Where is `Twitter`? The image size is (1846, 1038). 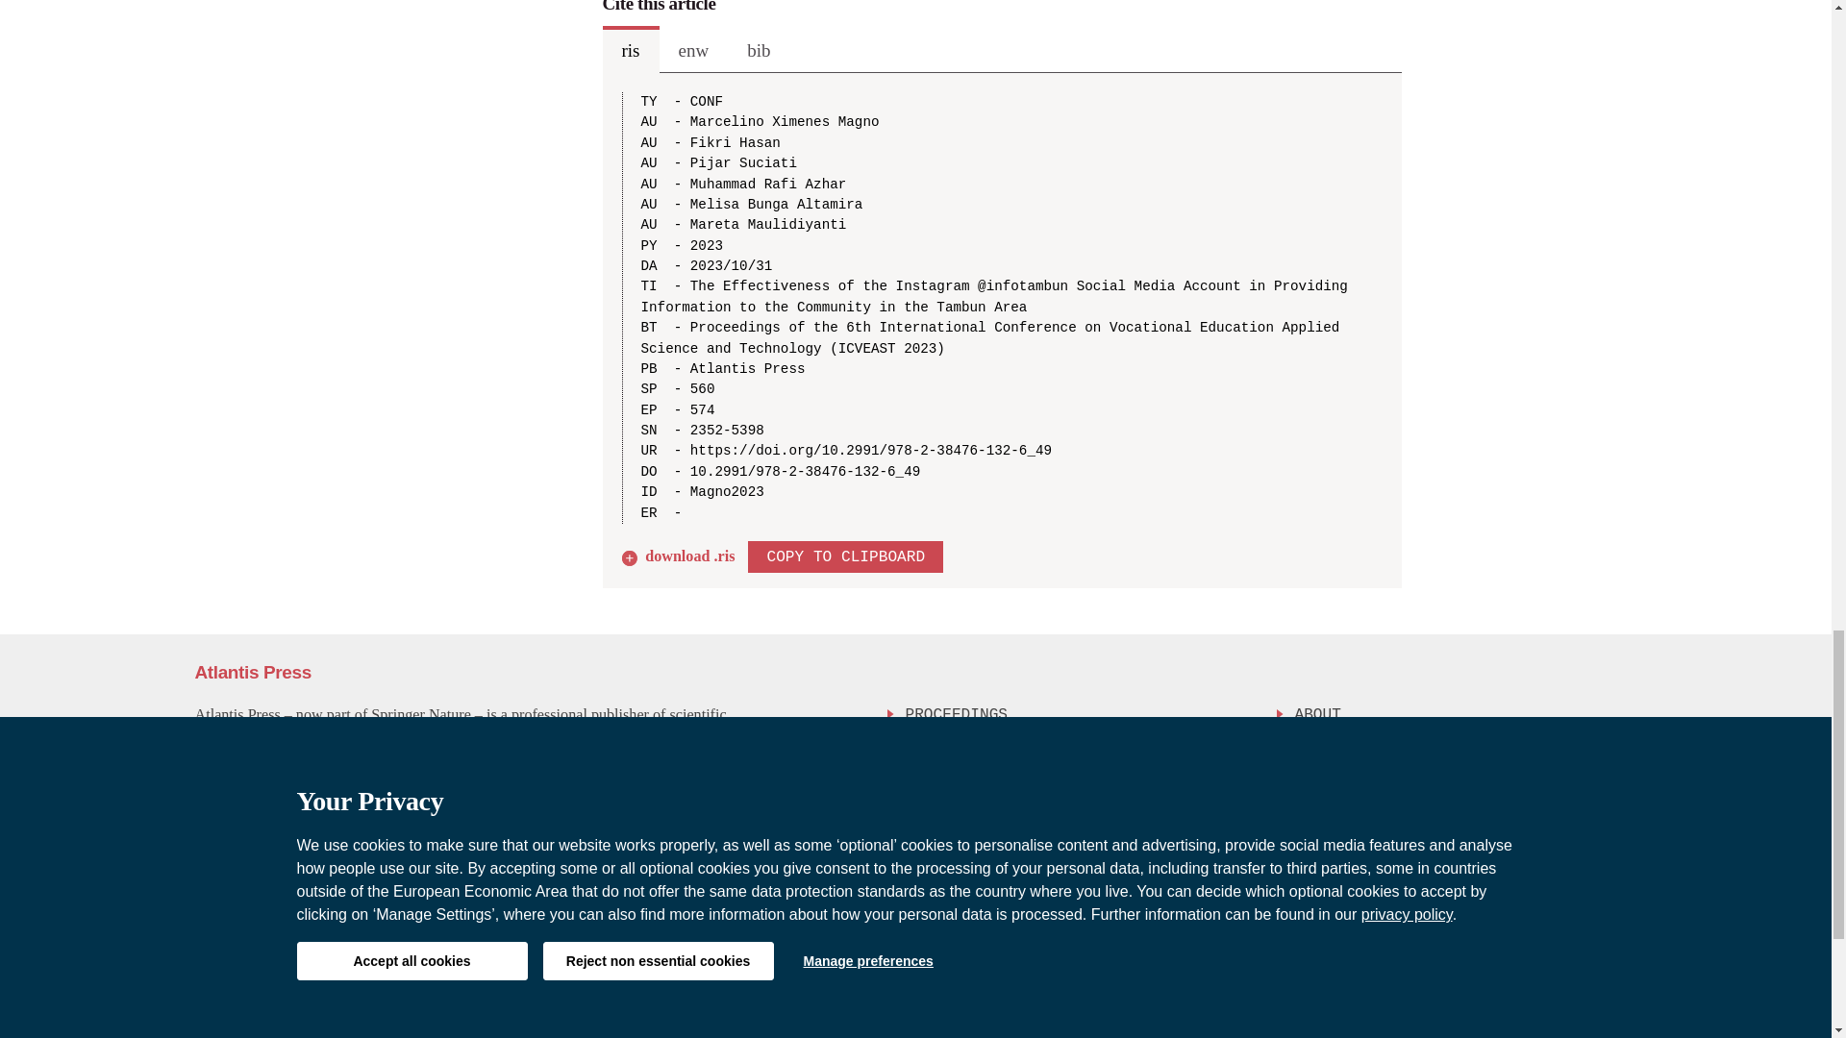
Twitter is located at coordinates (1576, 939).